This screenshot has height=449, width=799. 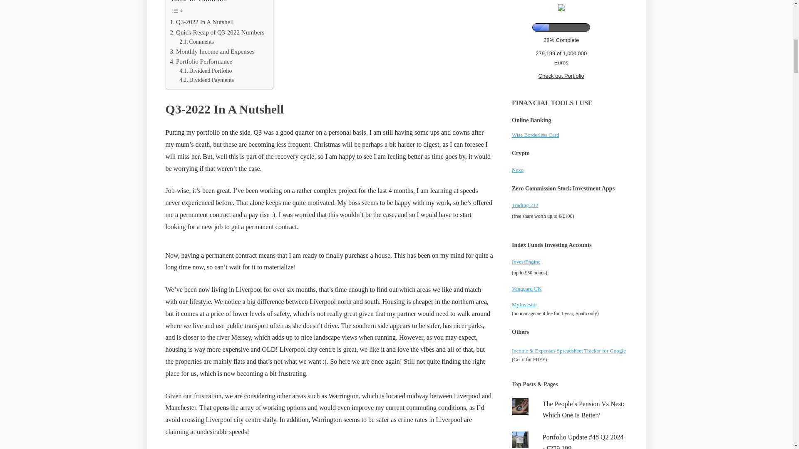 What do you see at coordinates (217, 32) in the screenshot?
I see `Quick Recap of Q3-2022 Numbers` at bounding box center [217, 32].